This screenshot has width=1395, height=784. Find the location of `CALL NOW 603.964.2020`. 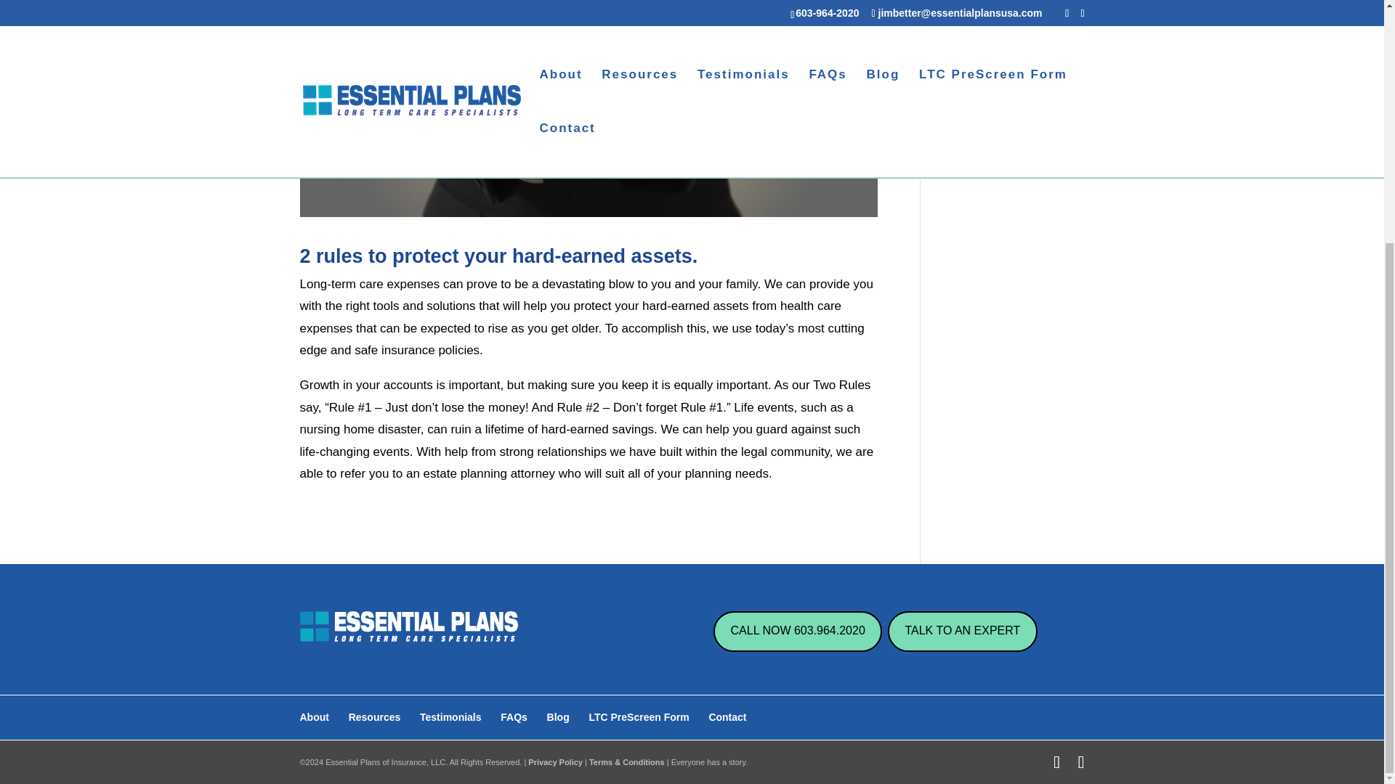

CALL NOW 603.964.2020 is located at coordinates (797, 632).